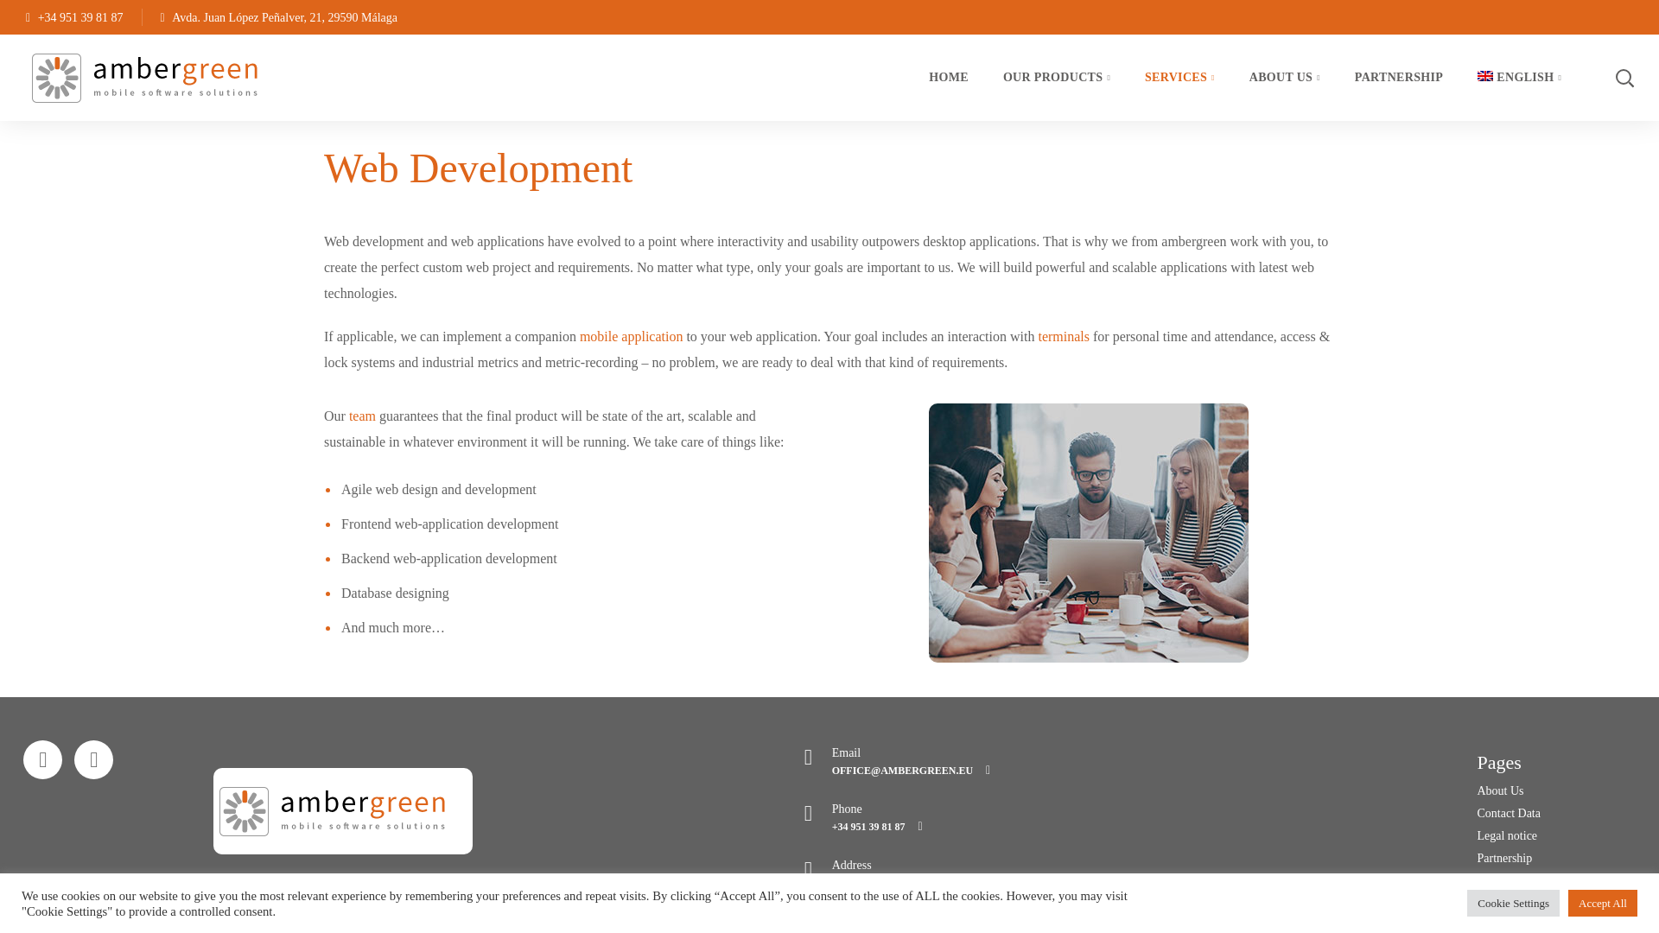  What do you see at coordinates (1056, 78) in the screenshot?
I see `OUR PRODUCTS` at bounding box center [1056, 78].